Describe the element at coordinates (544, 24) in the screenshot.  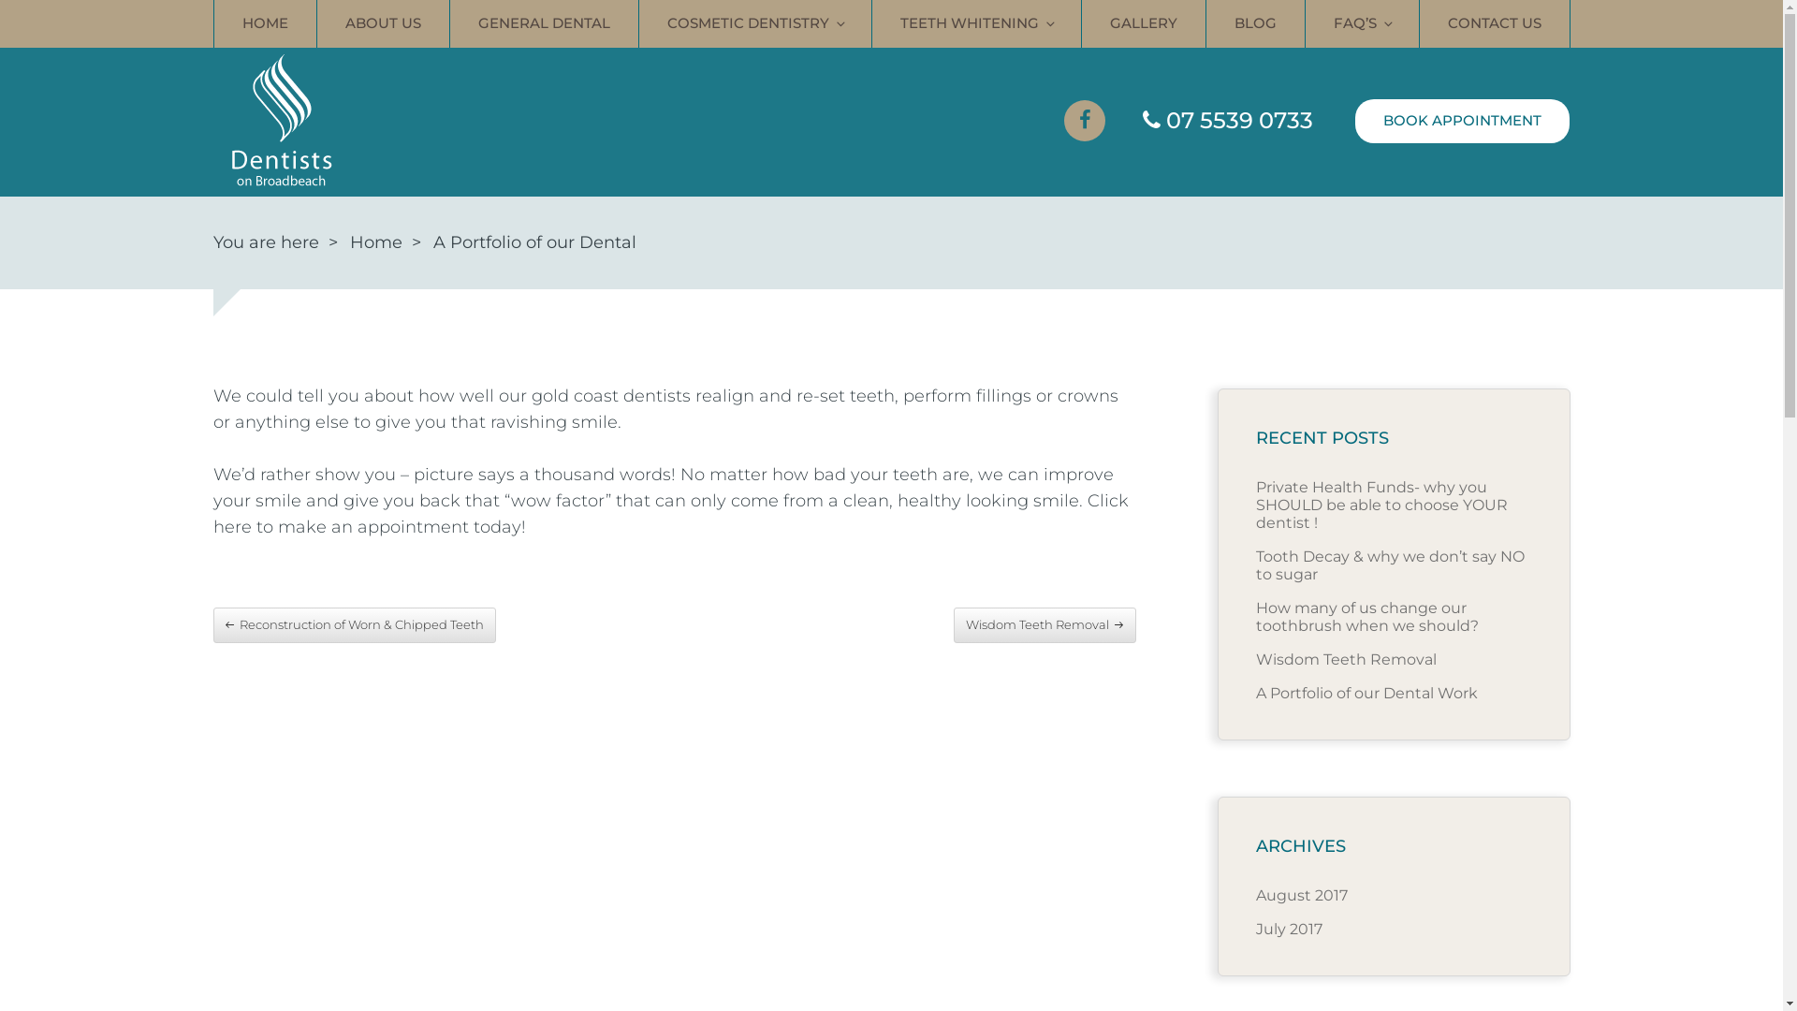
I see `GENERAL DENTAL` at that location.